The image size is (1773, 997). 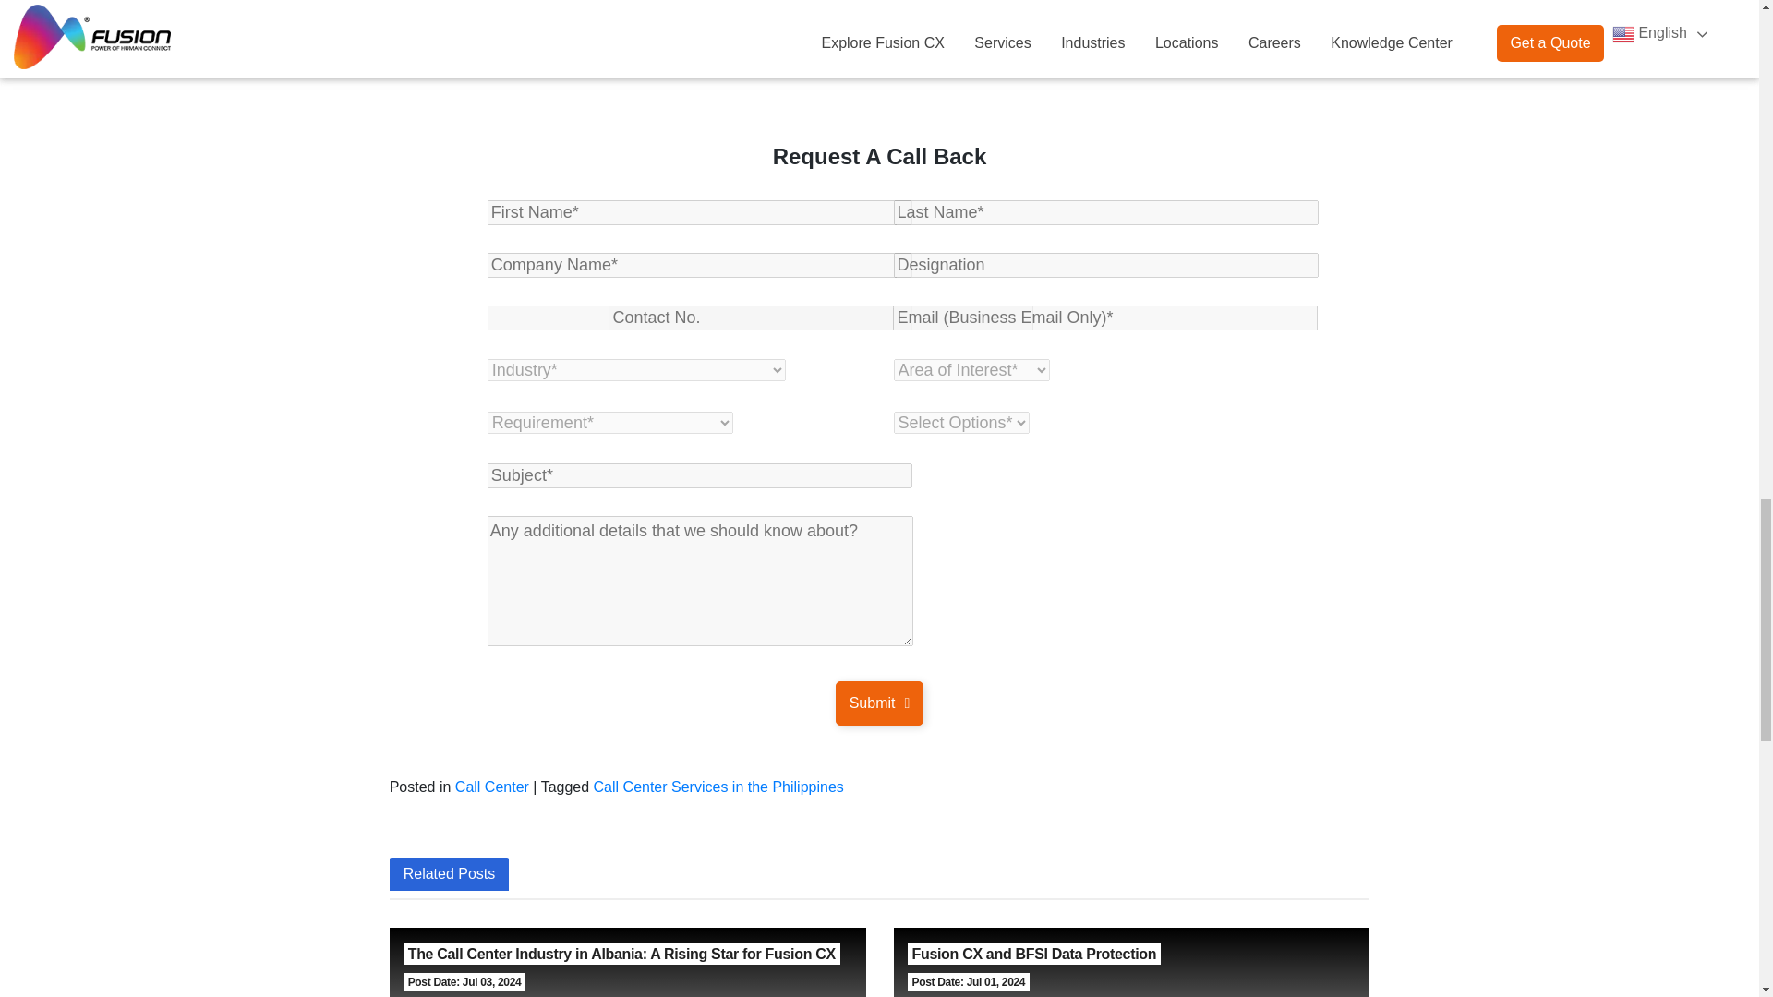 I want to click on Reddit, so click(x=578, y=59).